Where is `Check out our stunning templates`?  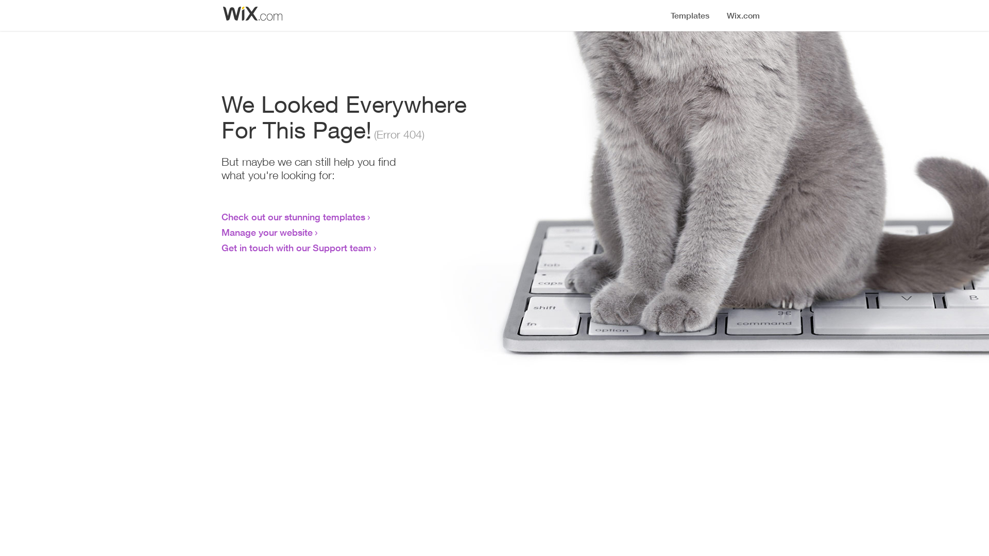 Check out our stunning templates is located at coordinates (294, 217).